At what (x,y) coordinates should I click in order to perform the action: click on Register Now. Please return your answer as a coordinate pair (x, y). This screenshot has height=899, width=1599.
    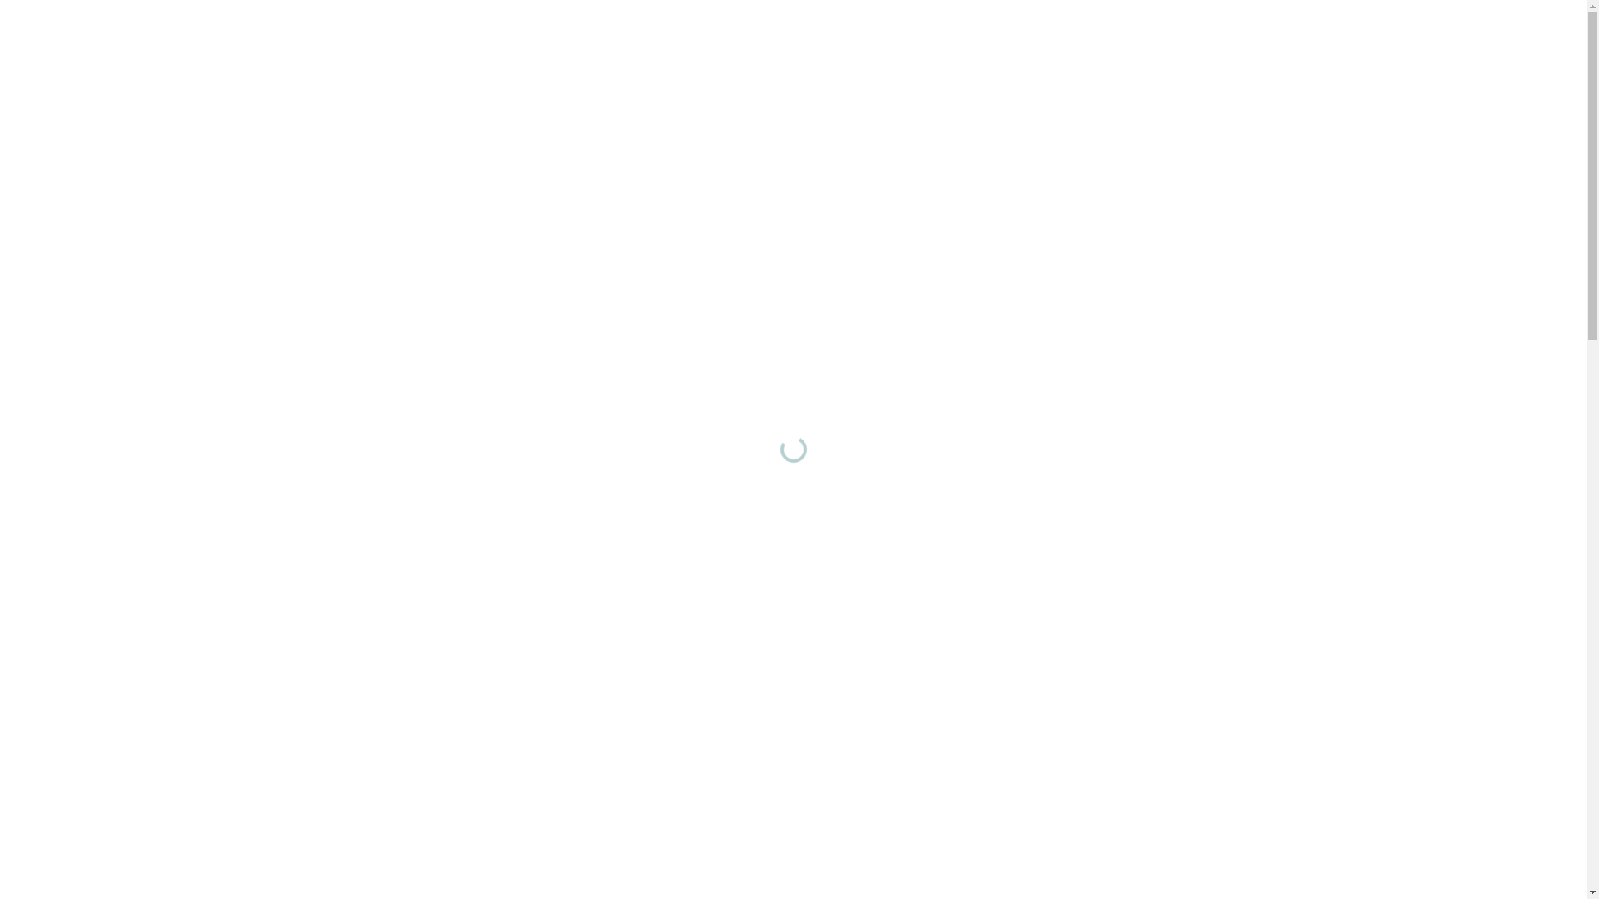
    Looking at the image, I should click on (582, 507).